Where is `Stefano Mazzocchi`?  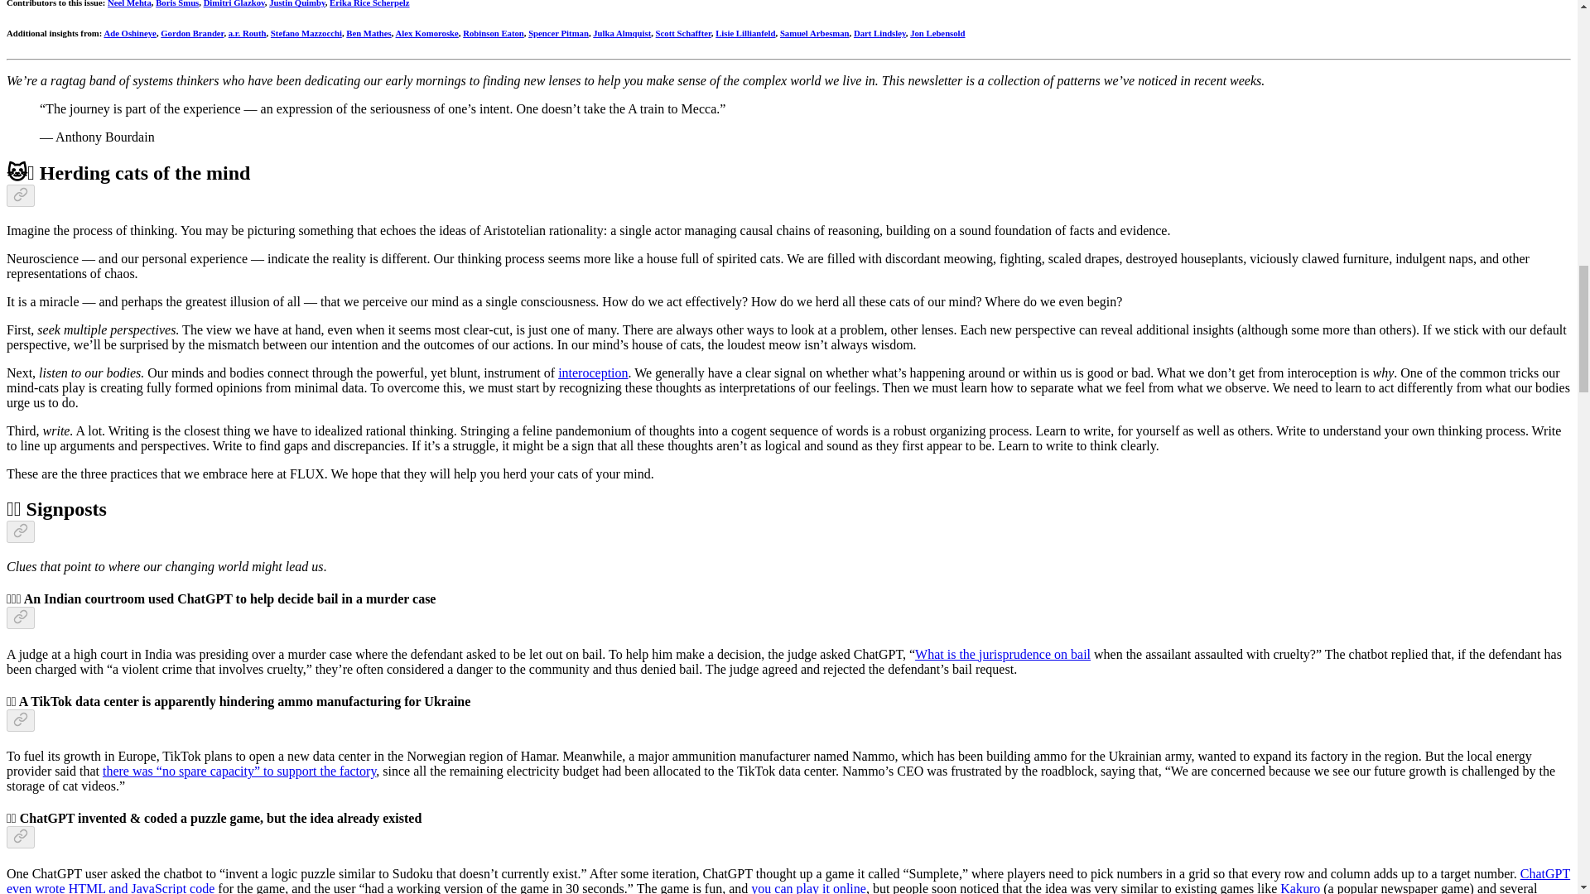 Stefano Mazzocchi is located at coordinates (306, 33).